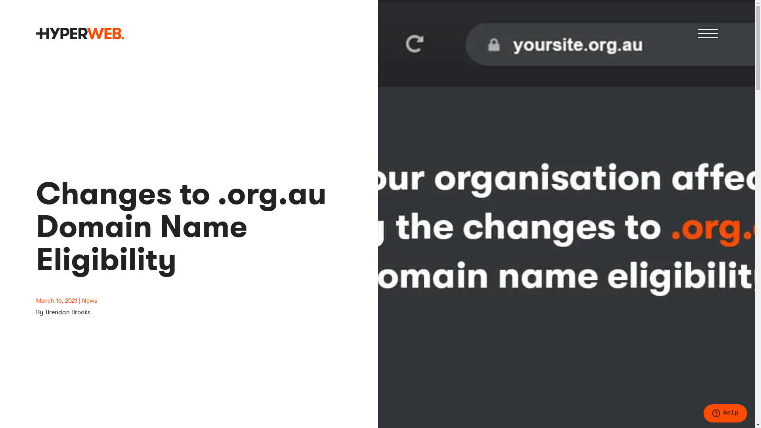 The width and height of the screenshot is (761, 428). Describe the element at coordinates (725, 414) in the screenshot. I see `Opens a widget where you can chat to one of our agents` at that location.